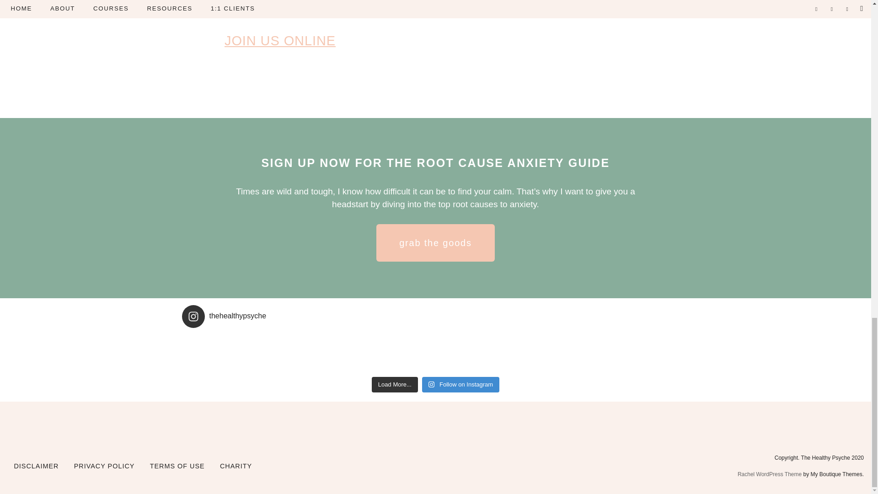 Image resolution: width=878 pixels, height=494 pixels. What do you see at coordinates (435, 317) in the screenshot?
I see `thehealthypsyche` at bounding box center [435, 317].